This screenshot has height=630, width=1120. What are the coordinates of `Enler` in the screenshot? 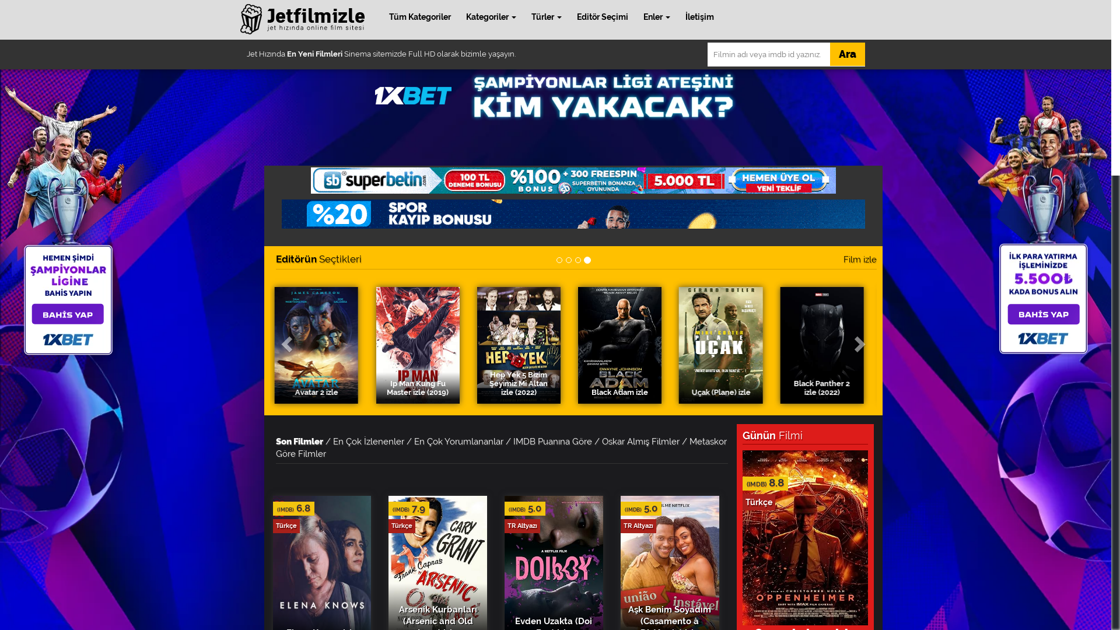 It's located at (657, 17).